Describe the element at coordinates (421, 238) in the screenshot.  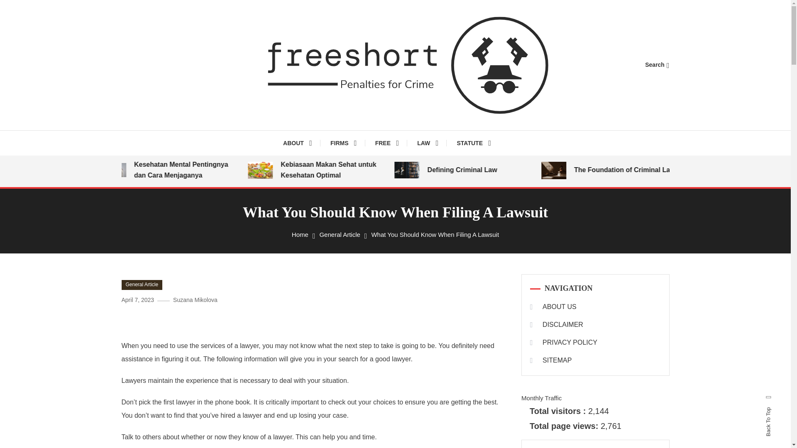
I see `Search` at that location.